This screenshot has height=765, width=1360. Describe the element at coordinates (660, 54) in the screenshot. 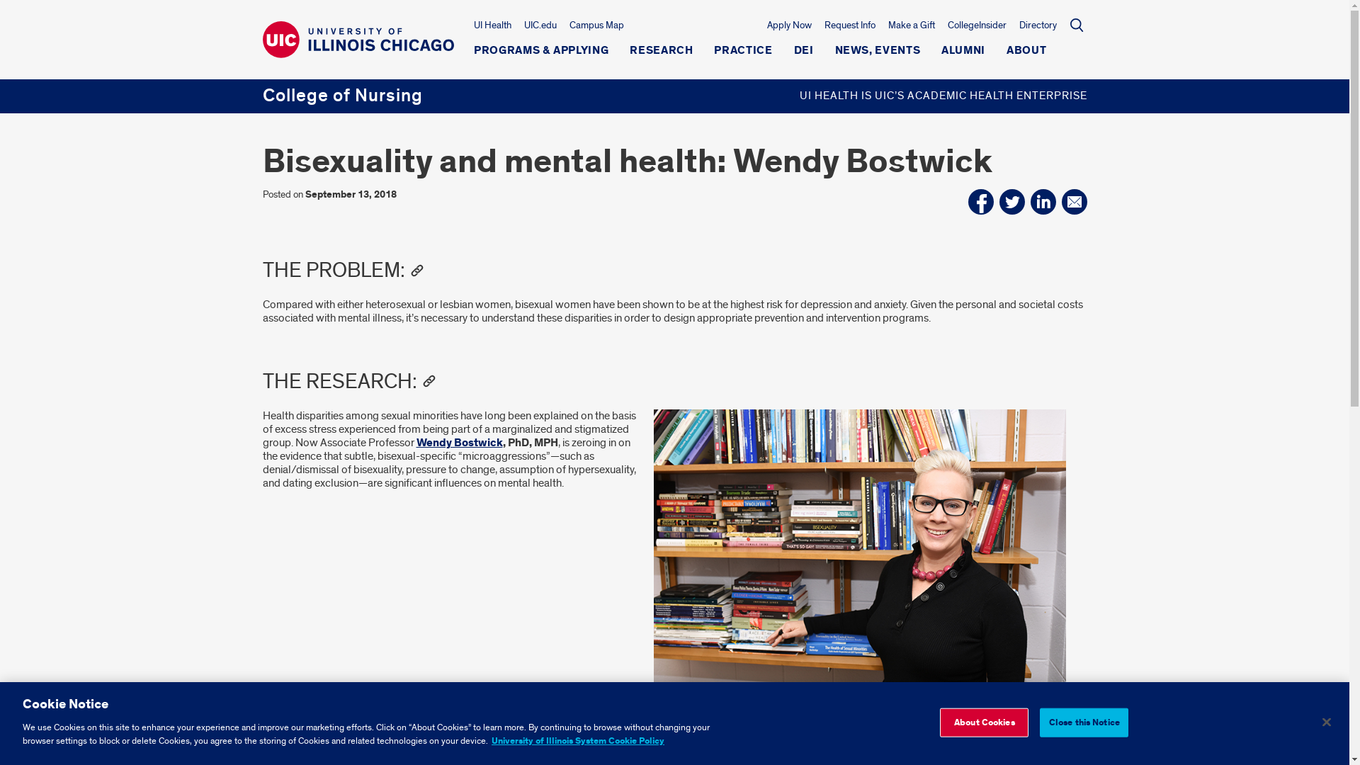

I see `RESEARCH` at that location.